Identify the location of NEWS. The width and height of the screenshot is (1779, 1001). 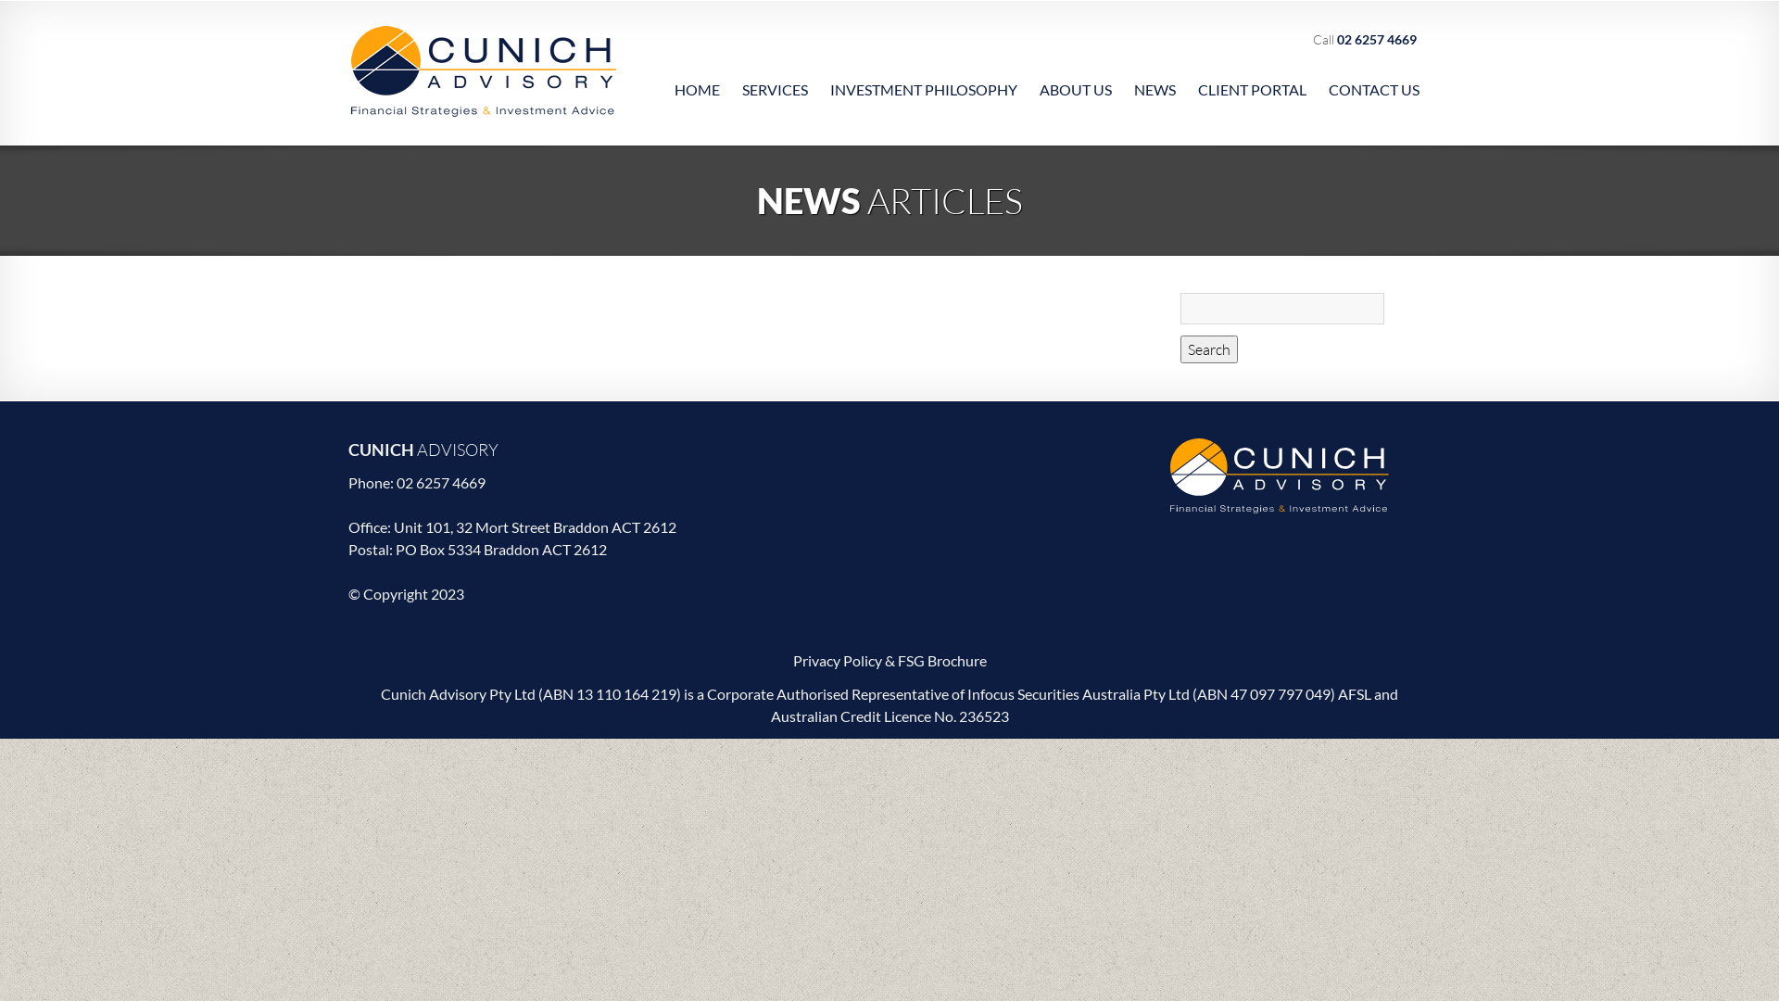
(1154, 78).